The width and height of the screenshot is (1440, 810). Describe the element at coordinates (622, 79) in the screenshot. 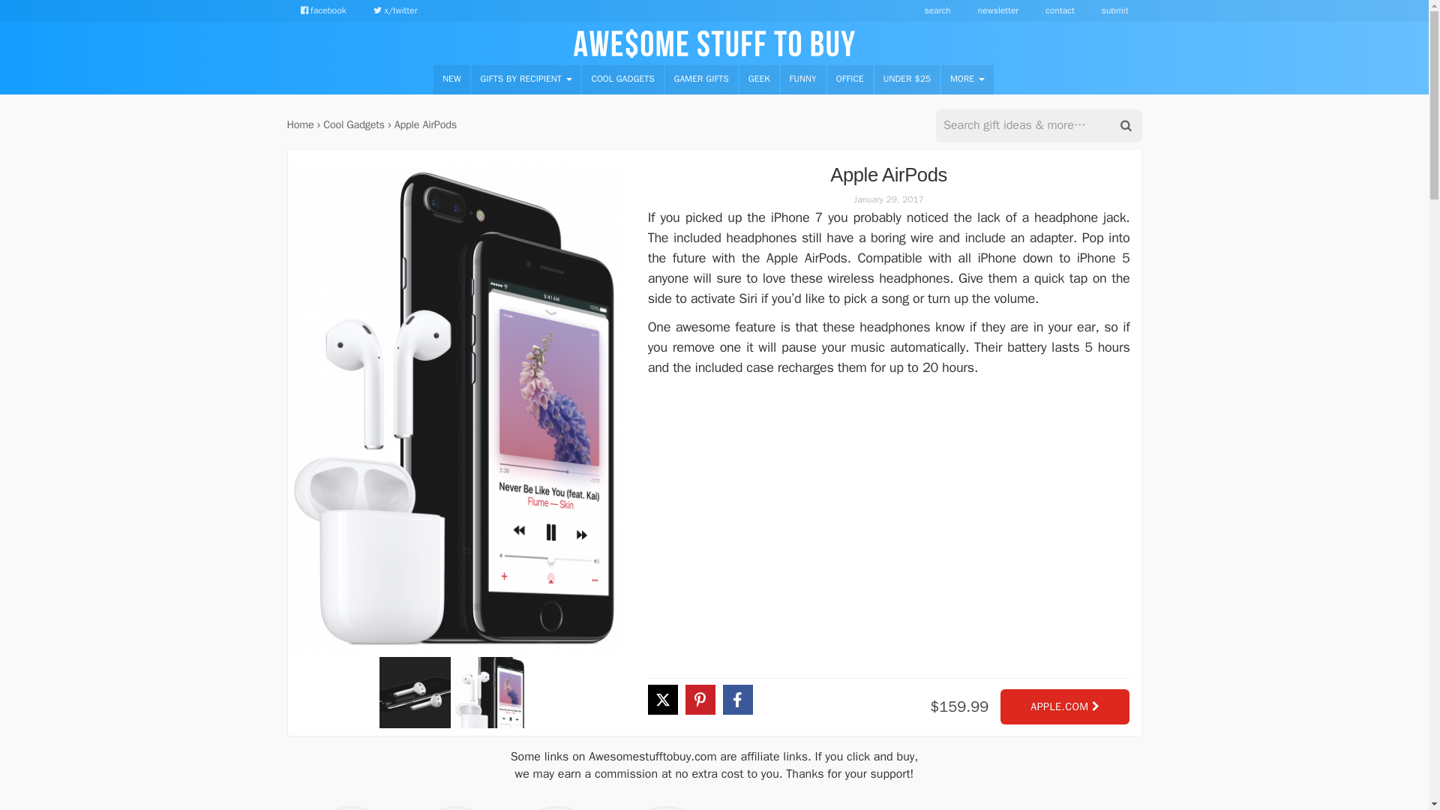

I see `COOL GADGETS` at that location.